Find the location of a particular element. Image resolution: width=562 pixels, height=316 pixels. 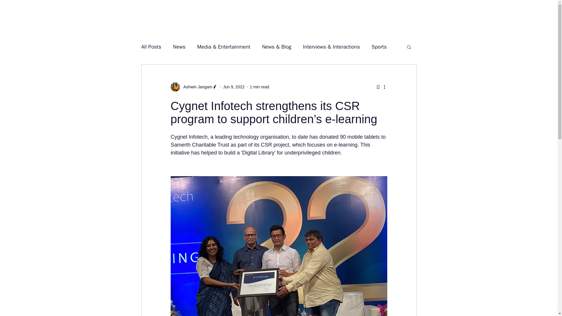

Sports is located at coordinates (379, 47).